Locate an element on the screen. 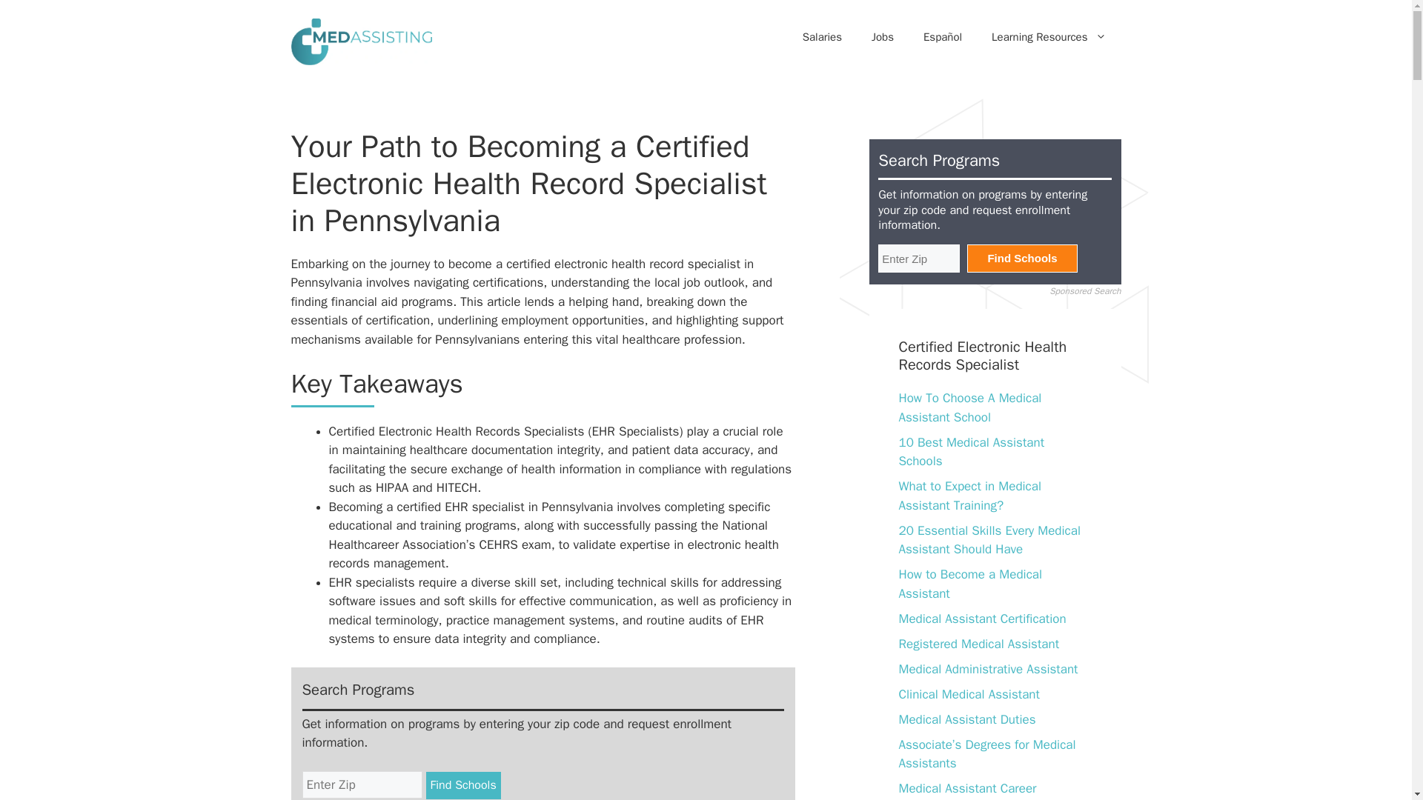  Clinical Medical Assistant is located at coordinates (968, 694).